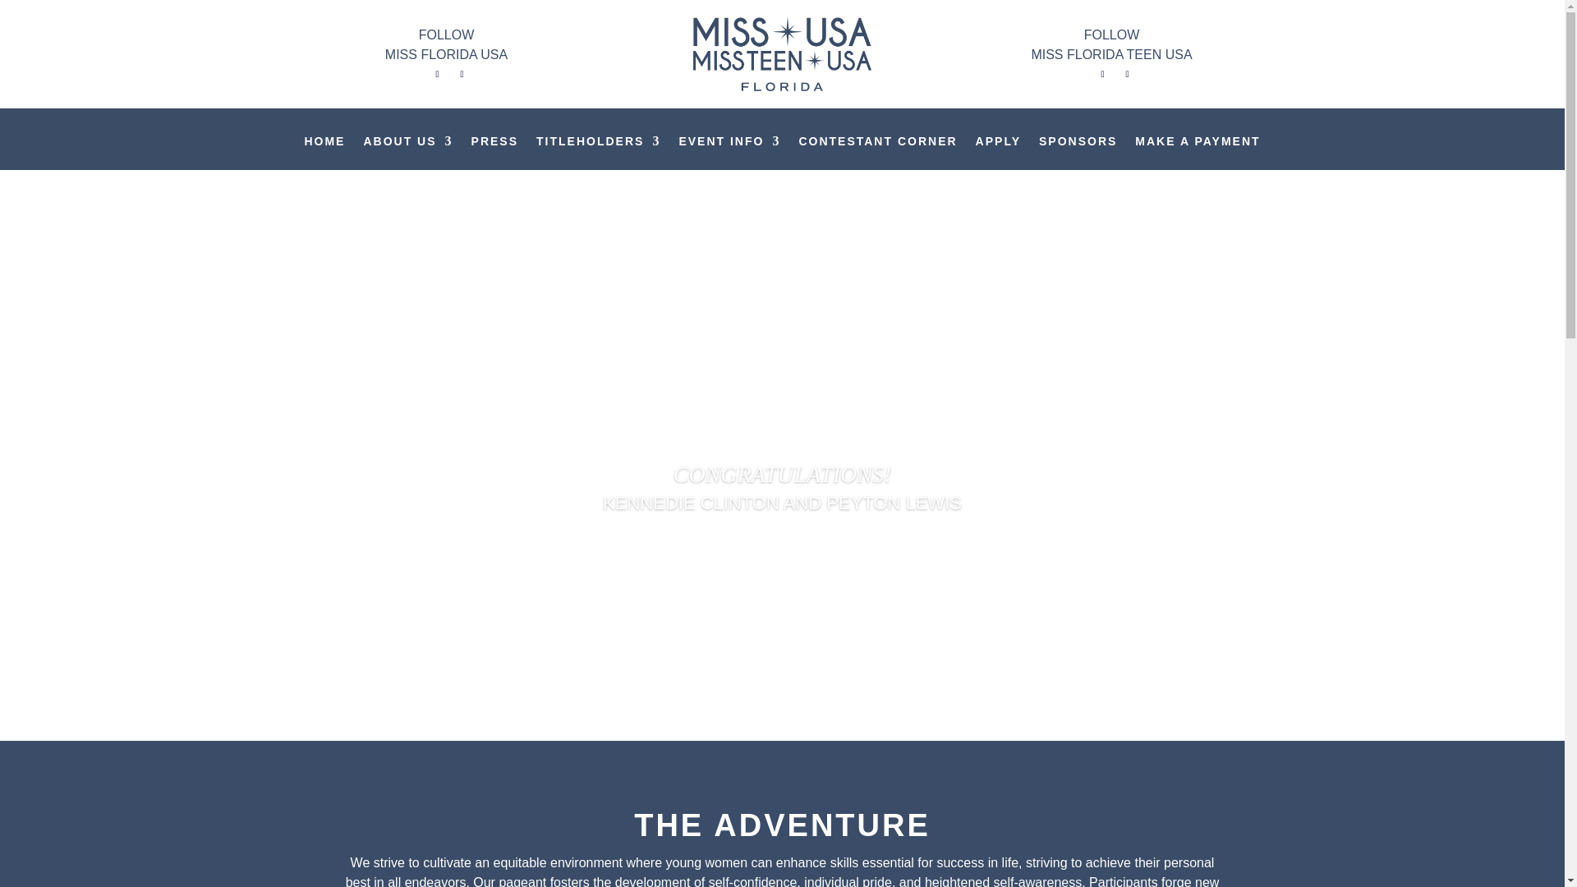 The height and width of the screenshot is (887, 1577). I want to click on Follow on Facebook, so click(1127, 74).